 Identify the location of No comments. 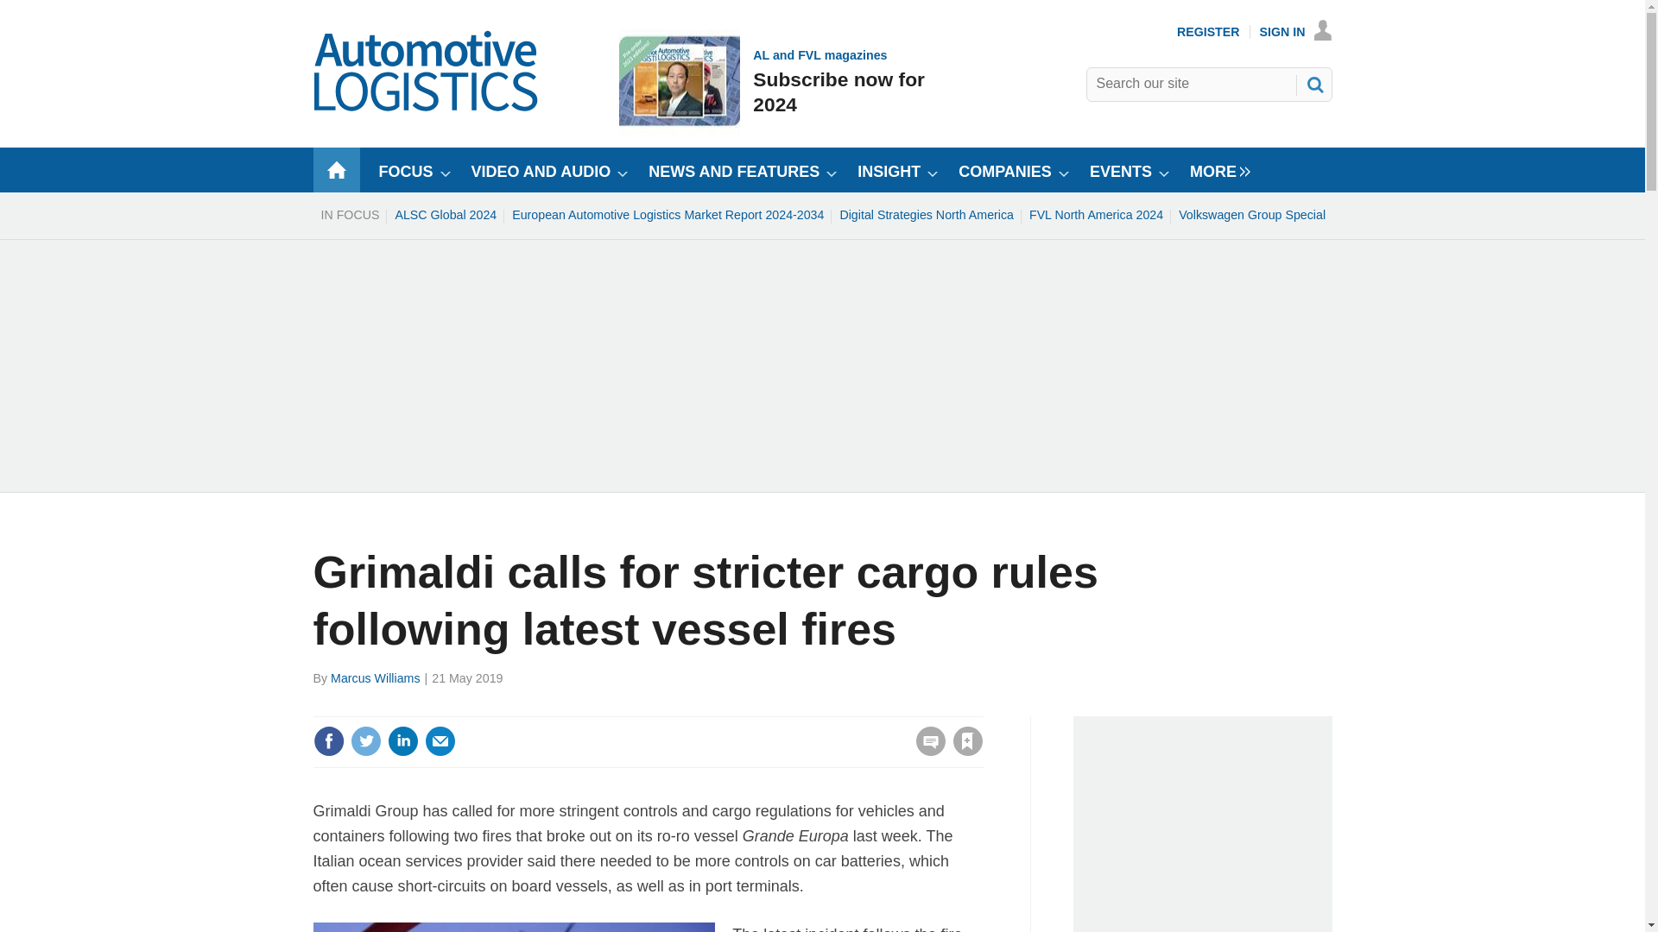
(926, 751).